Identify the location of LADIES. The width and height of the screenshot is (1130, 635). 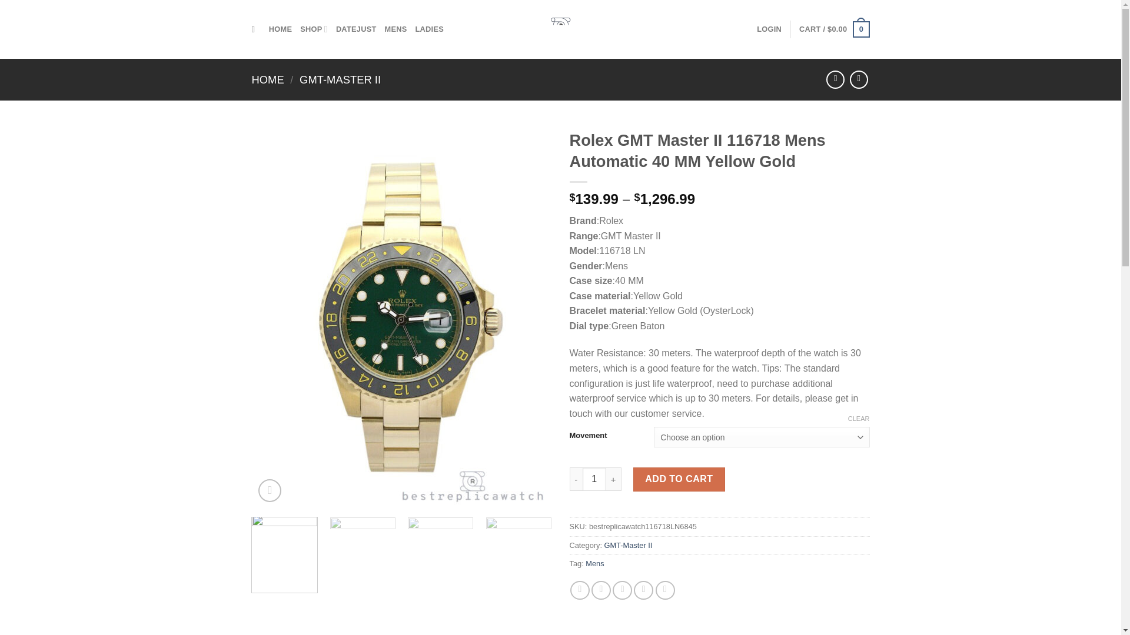
(430, 29).